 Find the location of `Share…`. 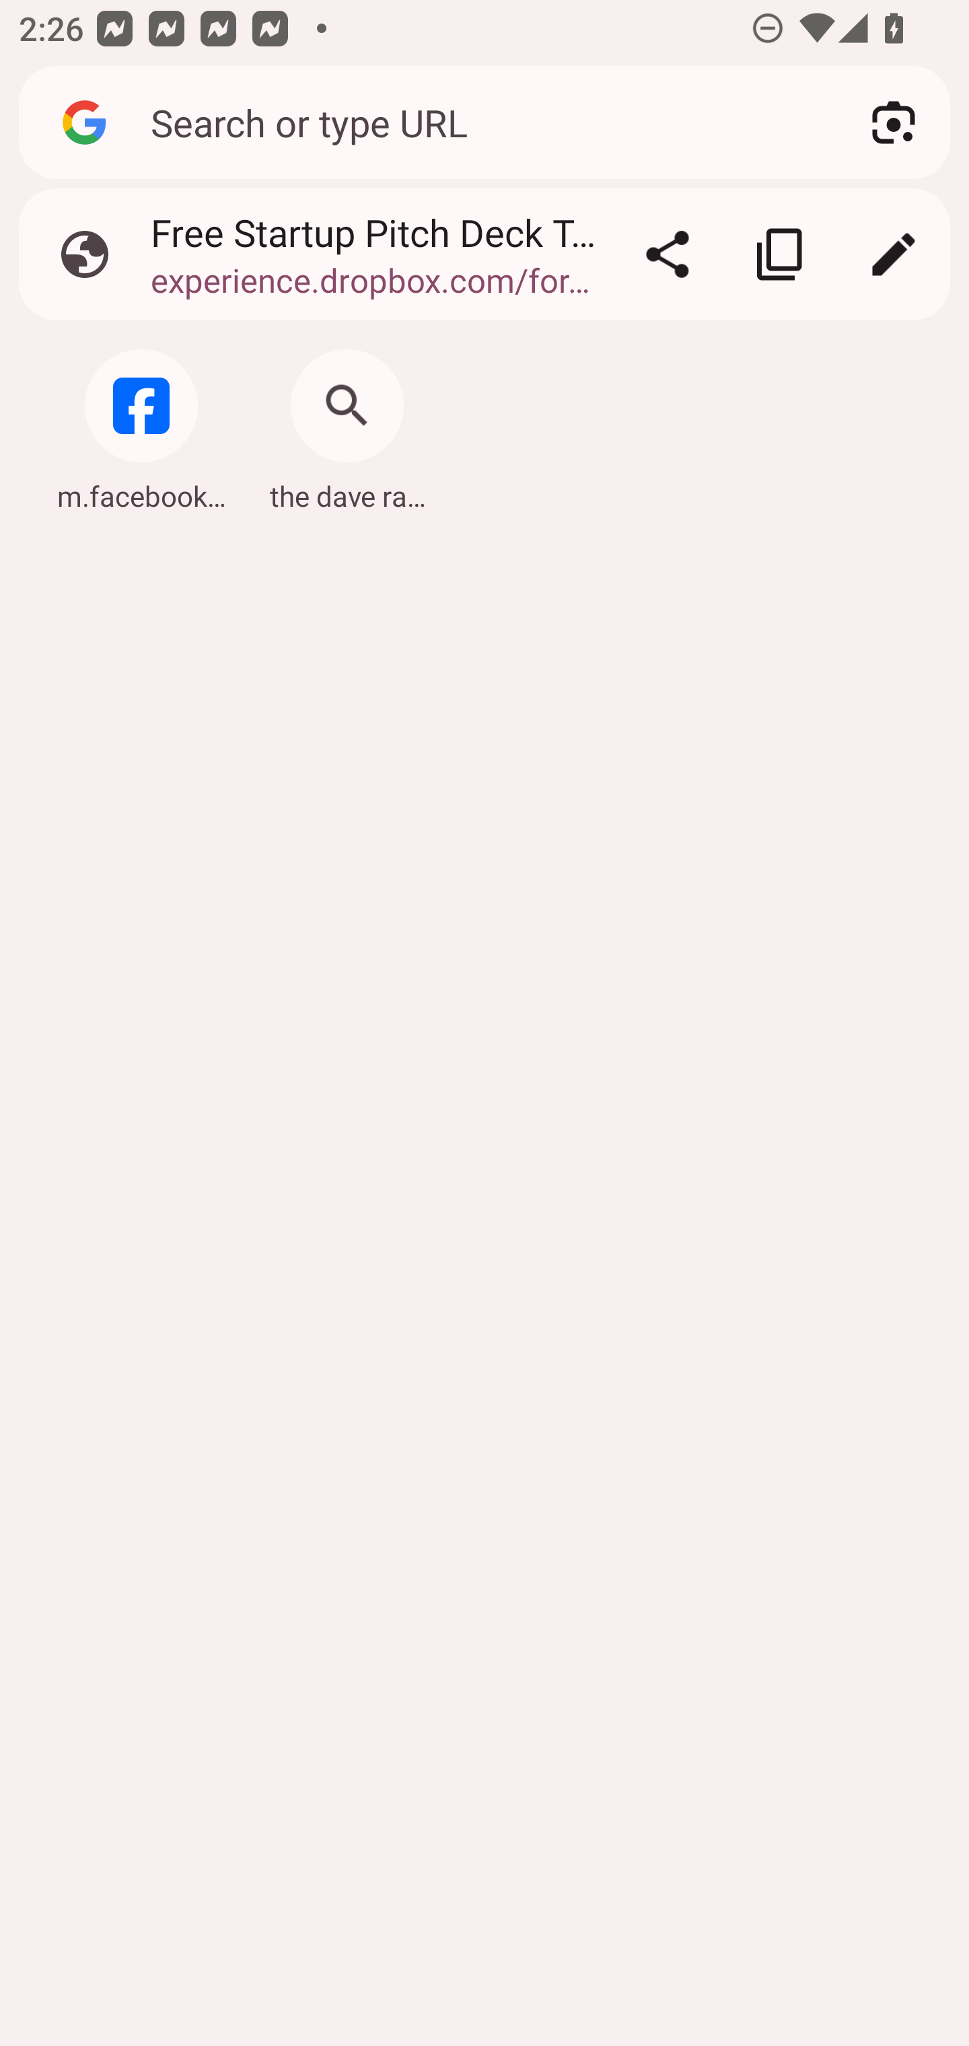

Share… is located at coordinates (668, 254).